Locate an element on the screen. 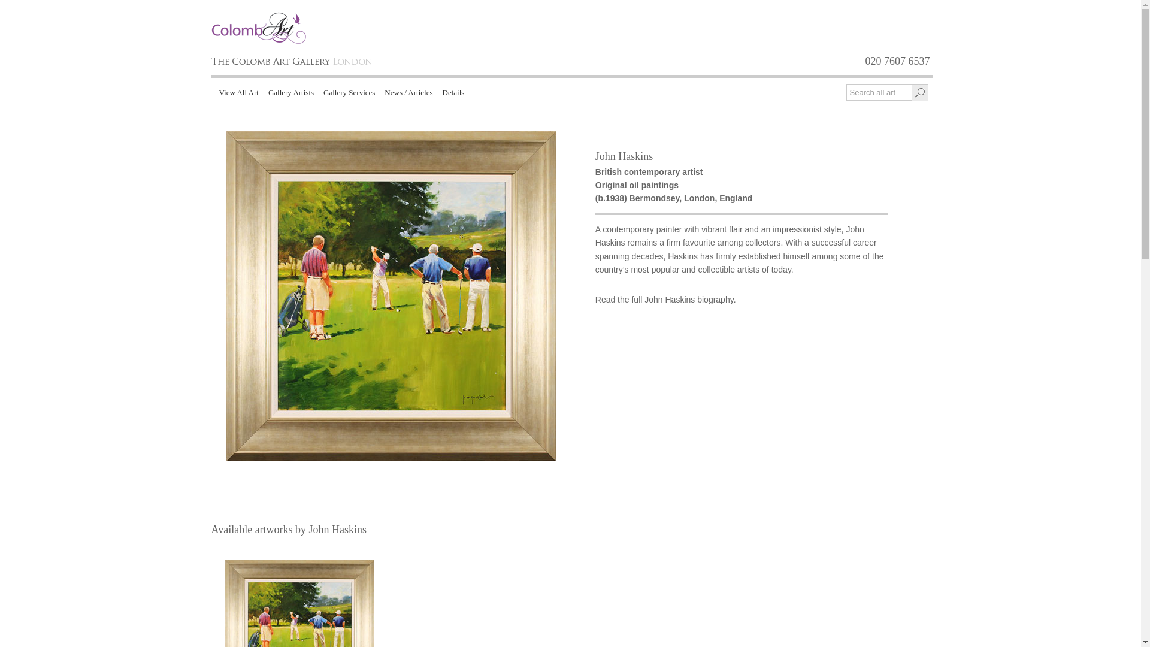 The image size is (1150, 647). Search all art  is located at coordinates (879, 92).